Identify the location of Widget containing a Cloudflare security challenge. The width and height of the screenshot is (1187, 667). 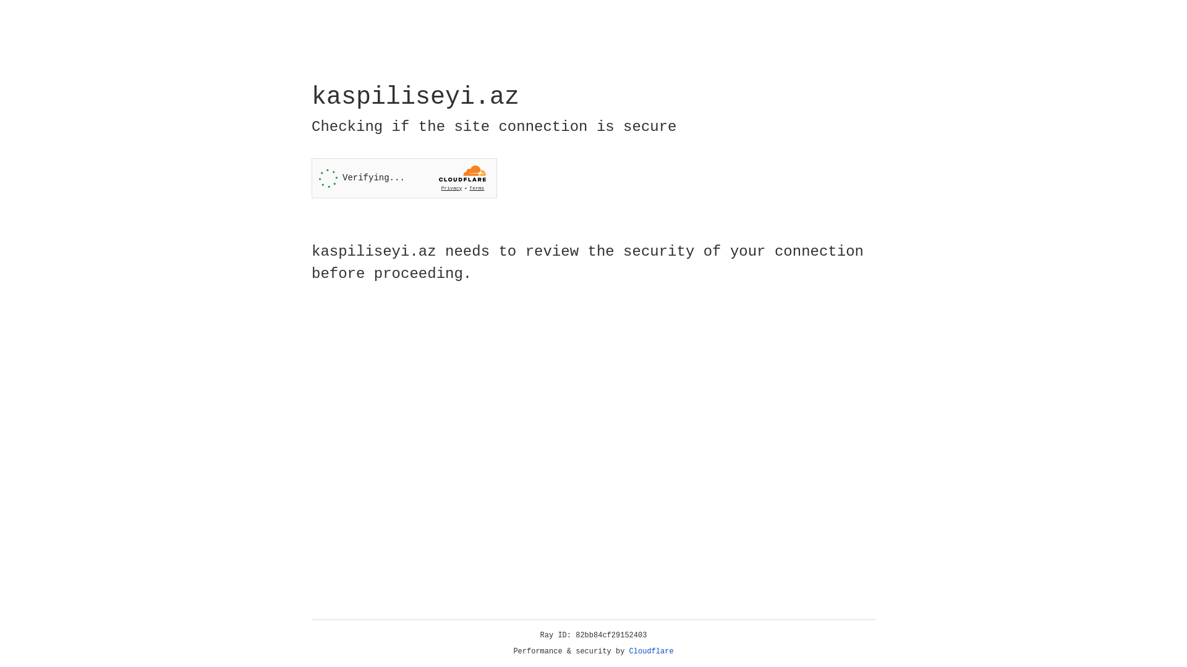
(404, 178).